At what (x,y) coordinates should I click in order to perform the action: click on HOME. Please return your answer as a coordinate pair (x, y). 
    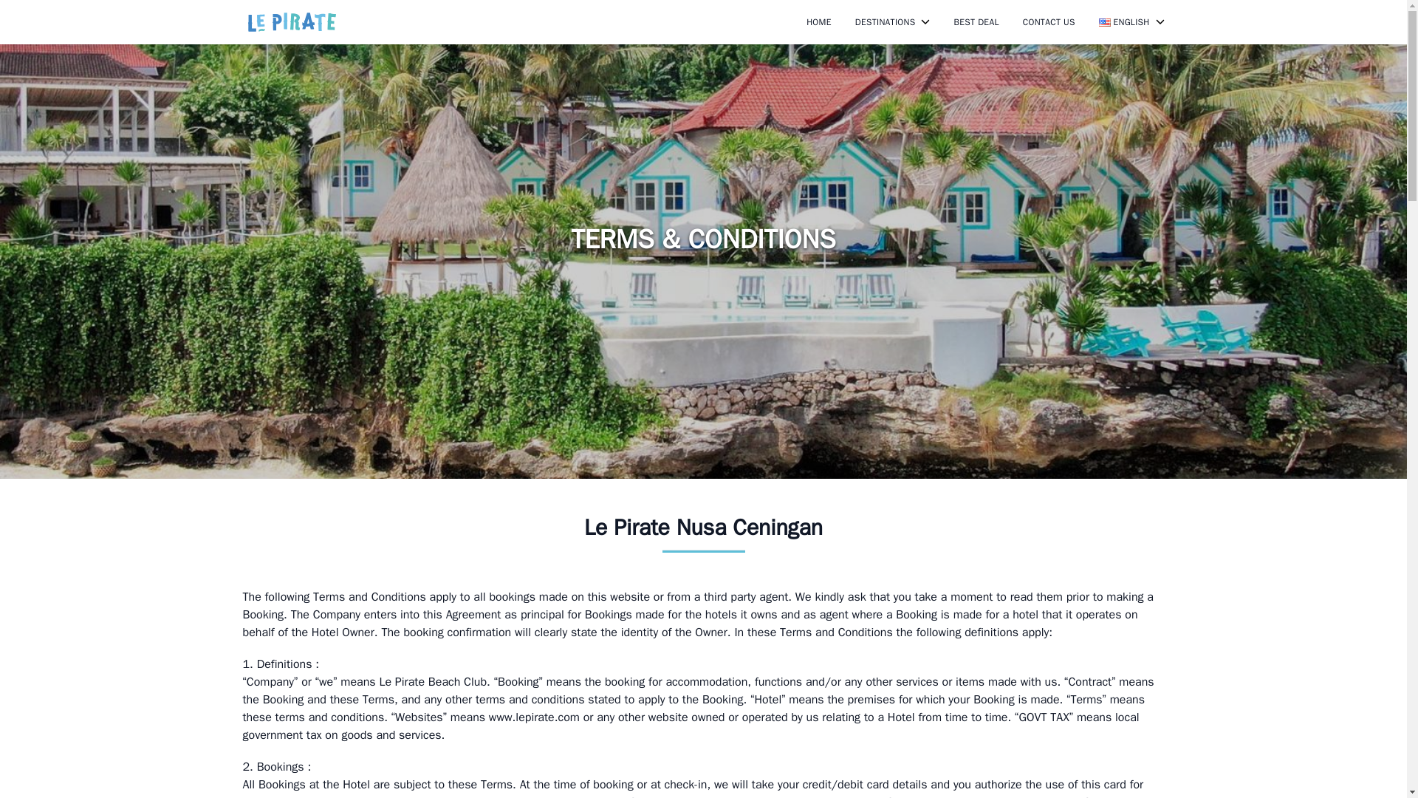
    Looking at the image, I should click on (818, 21).